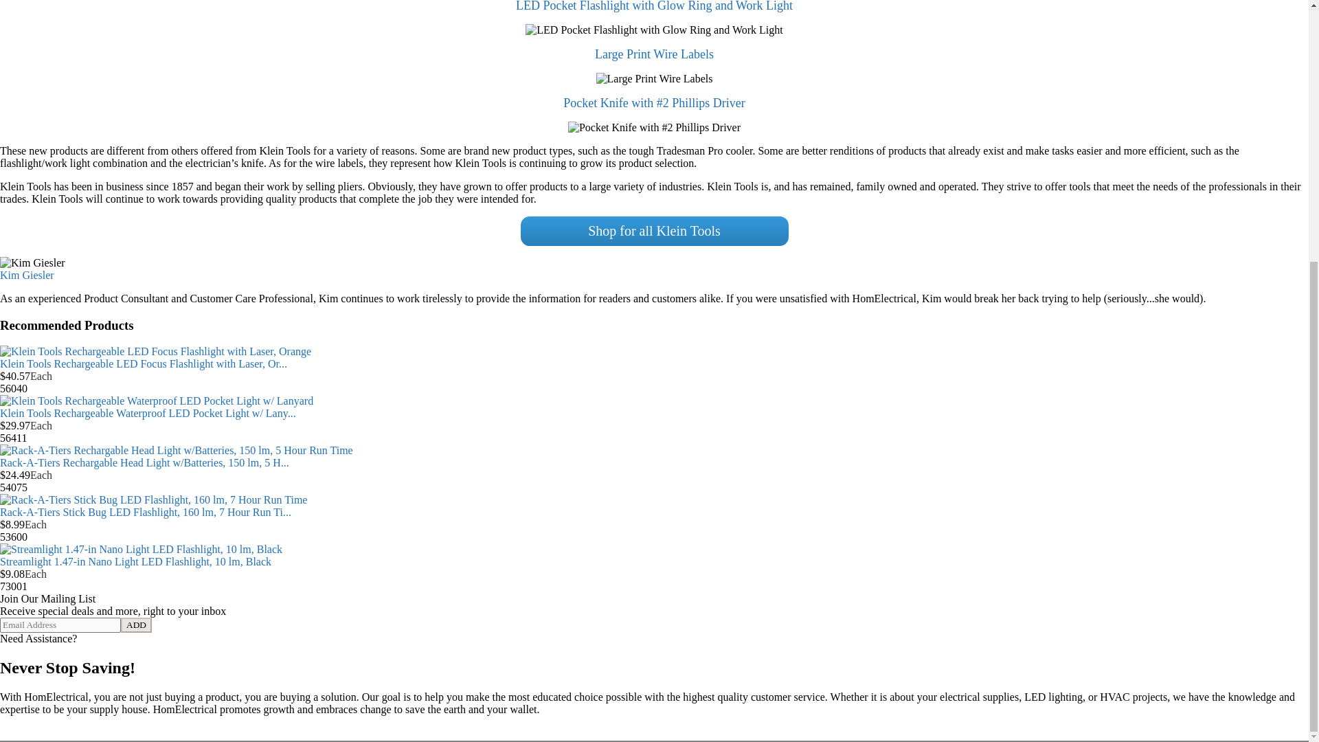 The image size is (1319, 742). Describe the element at coordinates (654, 6) in the screenshot. I see `LED Pocket Flashlight with Glow Ring and Work Light` at that location.